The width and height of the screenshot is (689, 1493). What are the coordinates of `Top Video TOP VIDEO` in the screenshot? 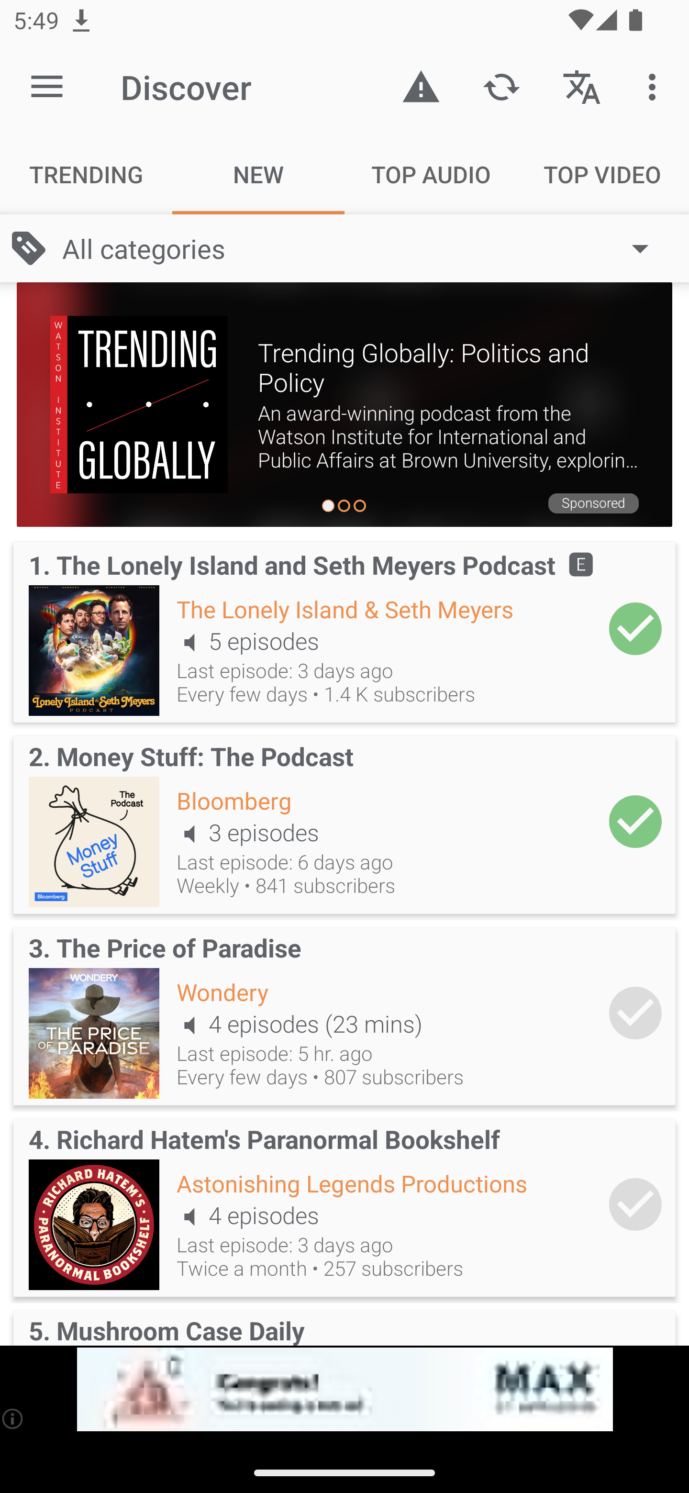 It's located at (603, 174).